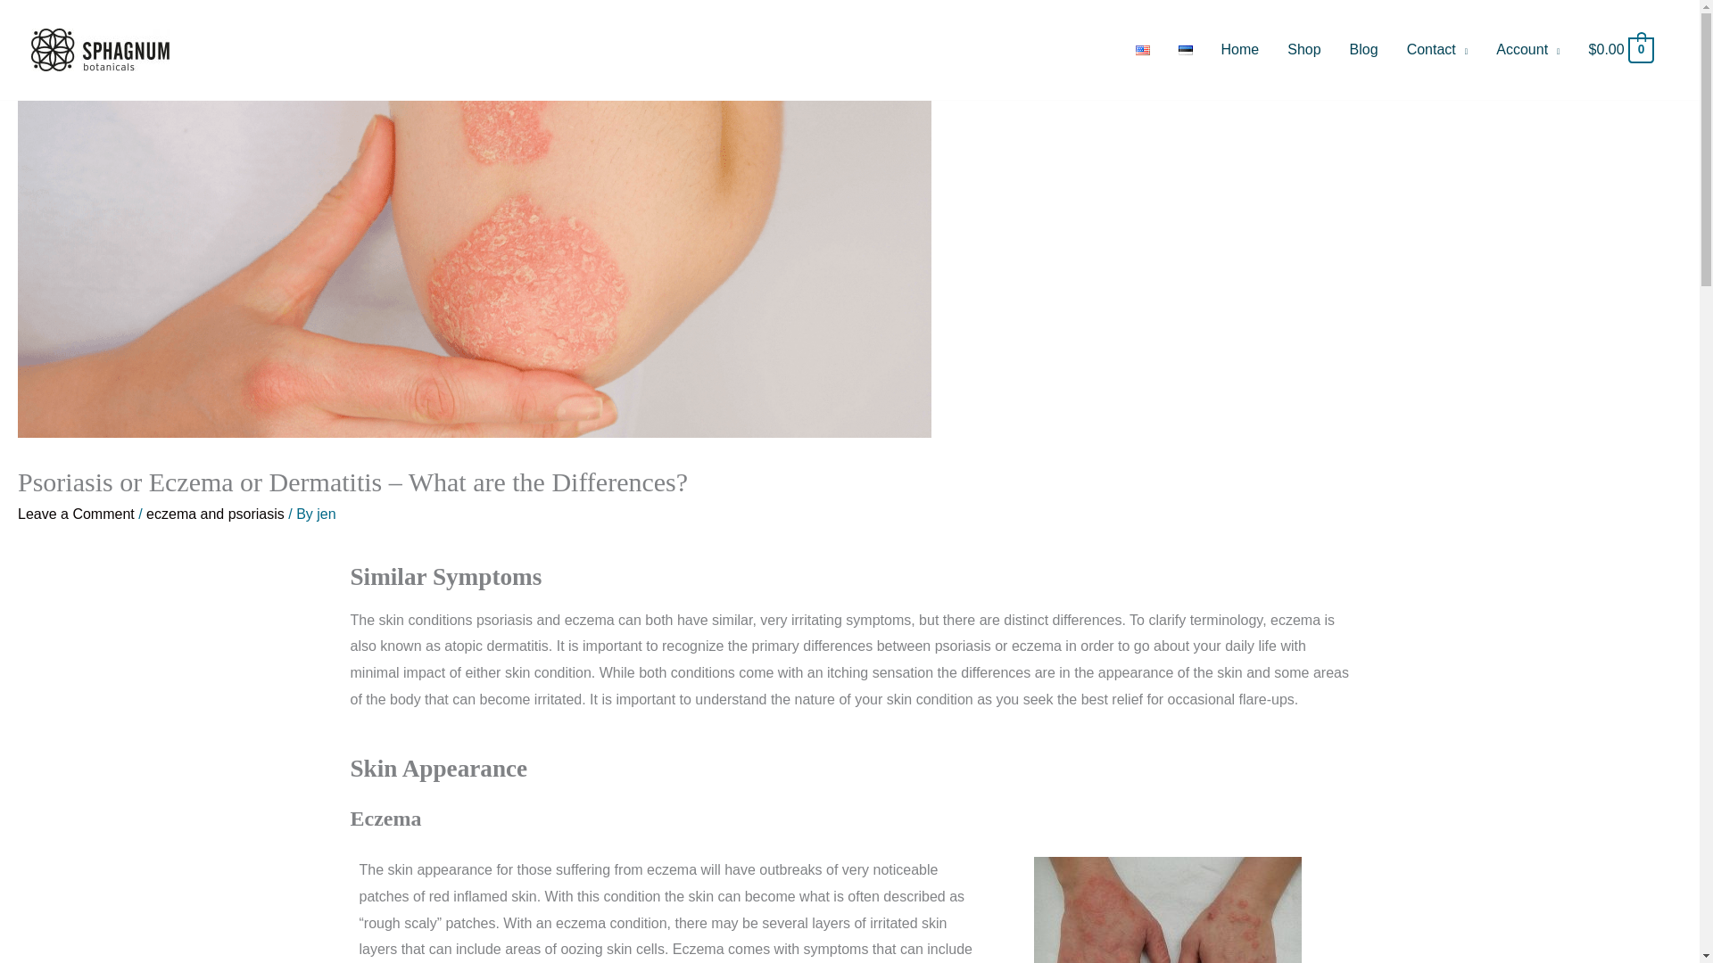  Describe the element at coordinates (327, 514) in the screenshot. I see `jen` at that location.